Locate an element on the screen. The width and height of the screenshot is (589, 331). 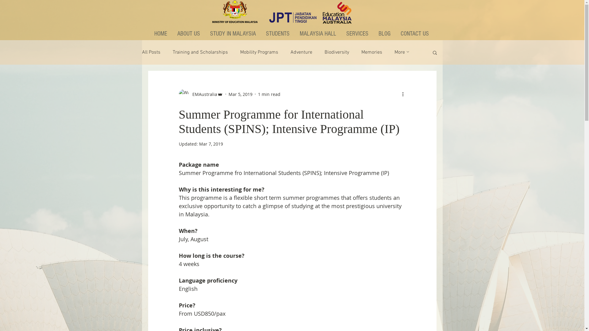
Training and Scholarships is located at coordinates (200, 52).